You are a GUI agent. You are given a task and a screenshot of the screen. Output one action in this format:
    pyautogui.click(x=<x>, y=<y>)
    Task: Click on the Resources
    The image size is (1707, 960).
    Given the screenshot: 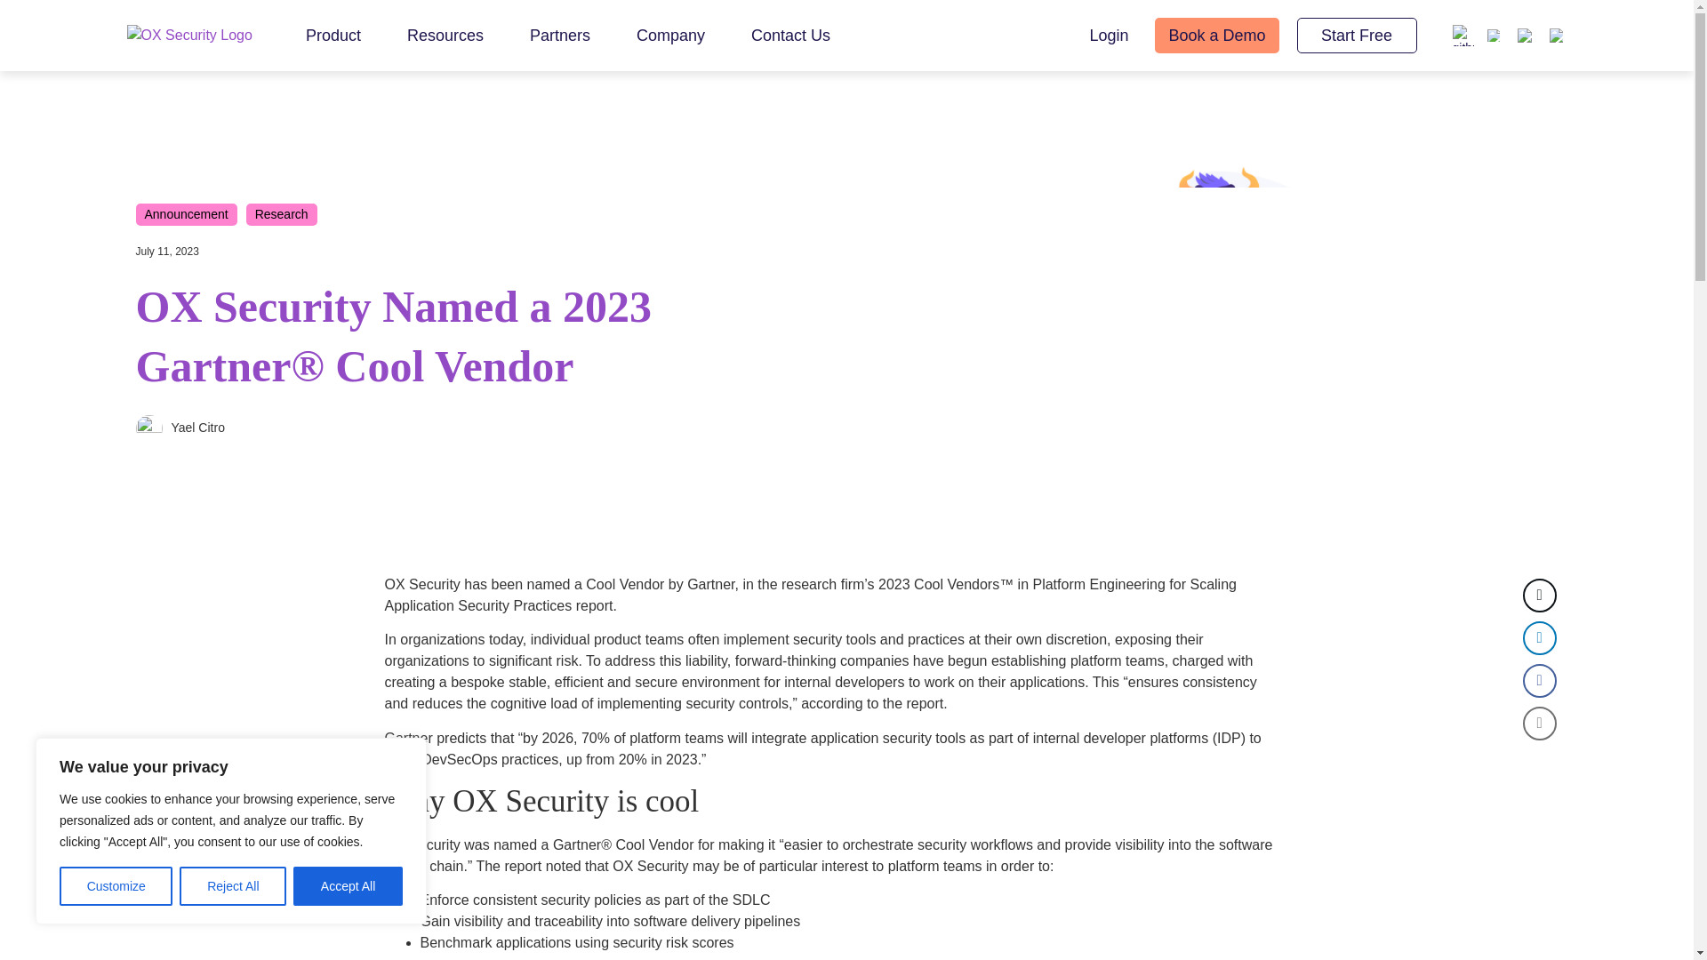 What is the action you would take?
    pyautogui.click(x=445, y=34)
    